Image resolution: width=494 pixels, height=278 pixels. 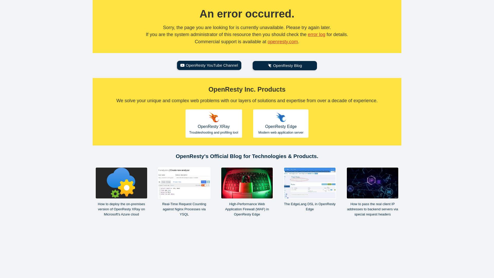 I want to click on OpenResty Blog, so click(x=214, y=123).